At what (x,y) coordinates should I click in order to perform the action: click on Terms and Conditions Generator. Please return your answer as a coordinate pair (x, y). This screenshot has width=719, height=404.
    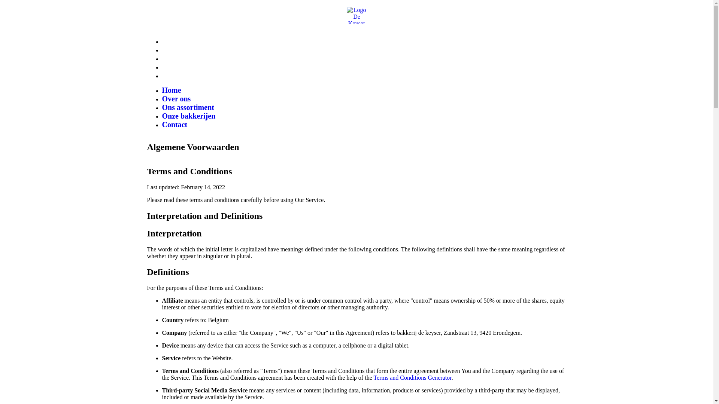
    Looking at the image, I should click on (412, 377).